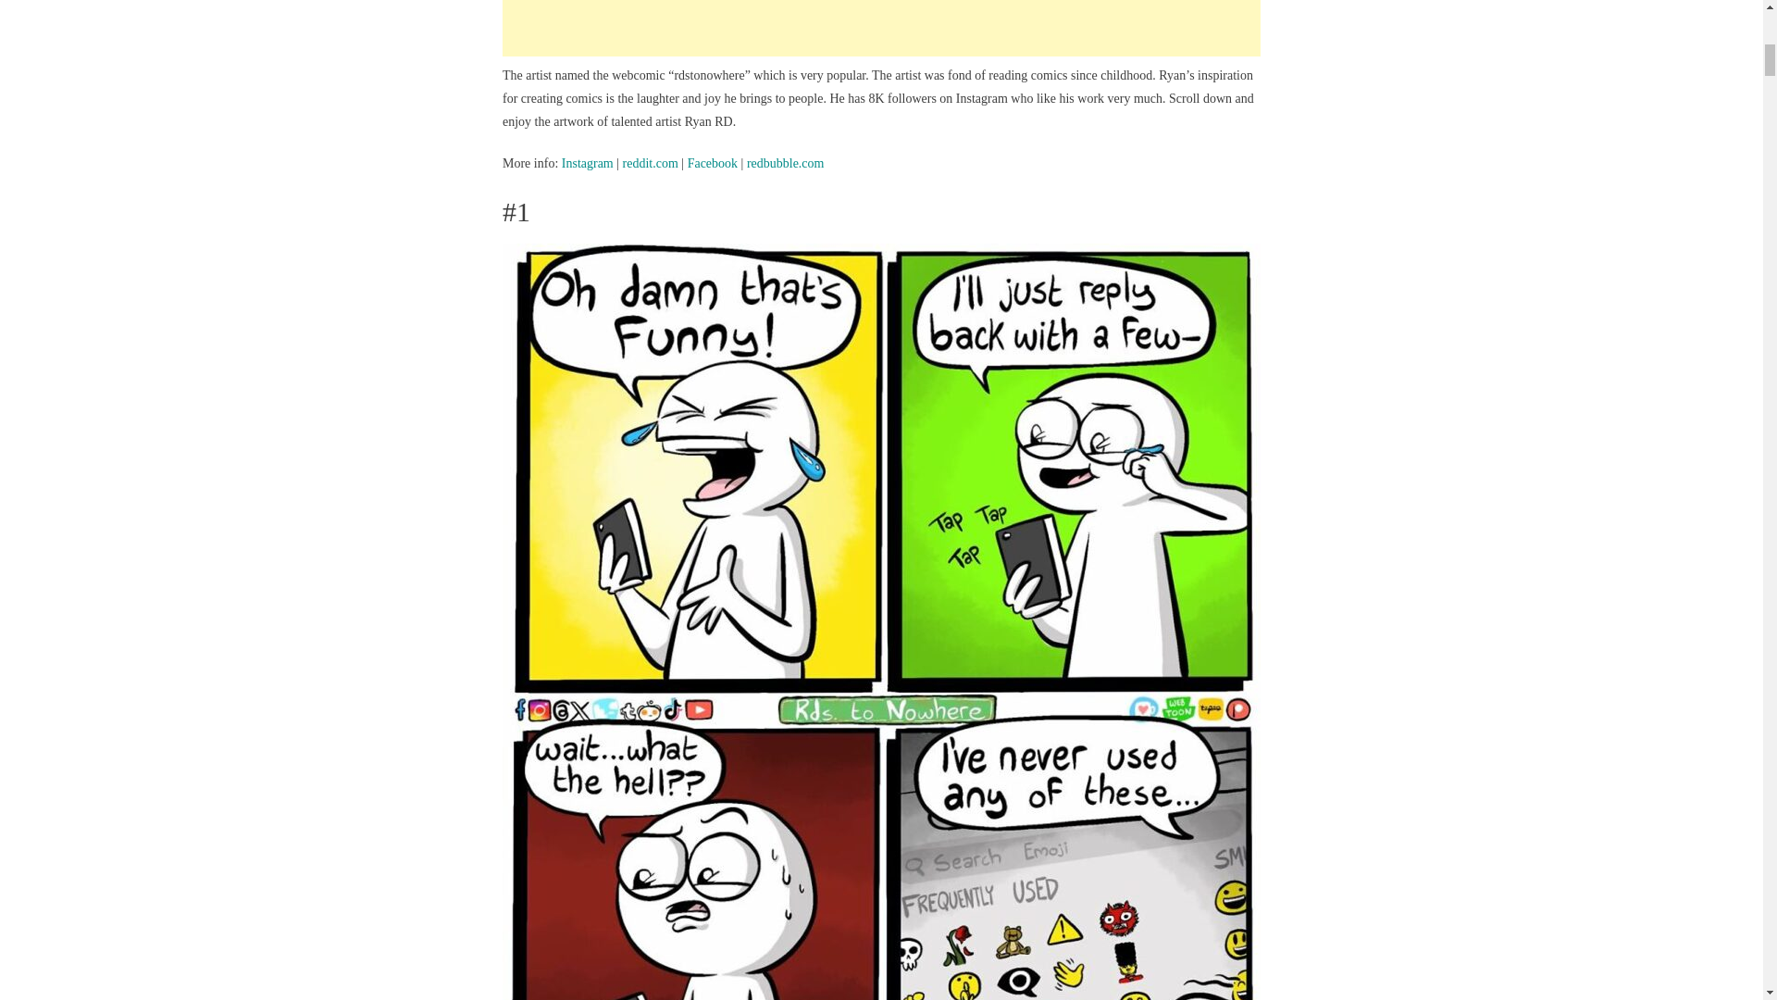 Image resolution: width=1777 pixels, height=1000 pixels. I want to click on Instagram, so click(587, 163).